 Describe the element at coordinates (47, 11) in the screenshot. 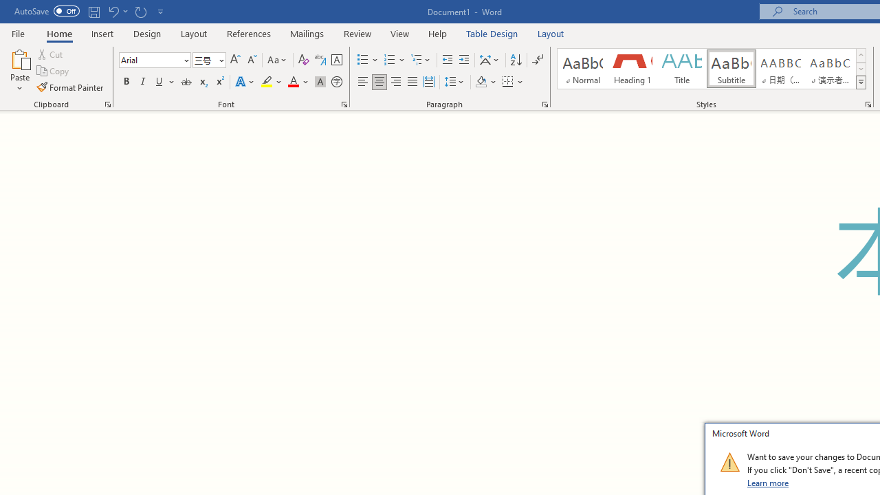

I see `AutoSave` at that location.